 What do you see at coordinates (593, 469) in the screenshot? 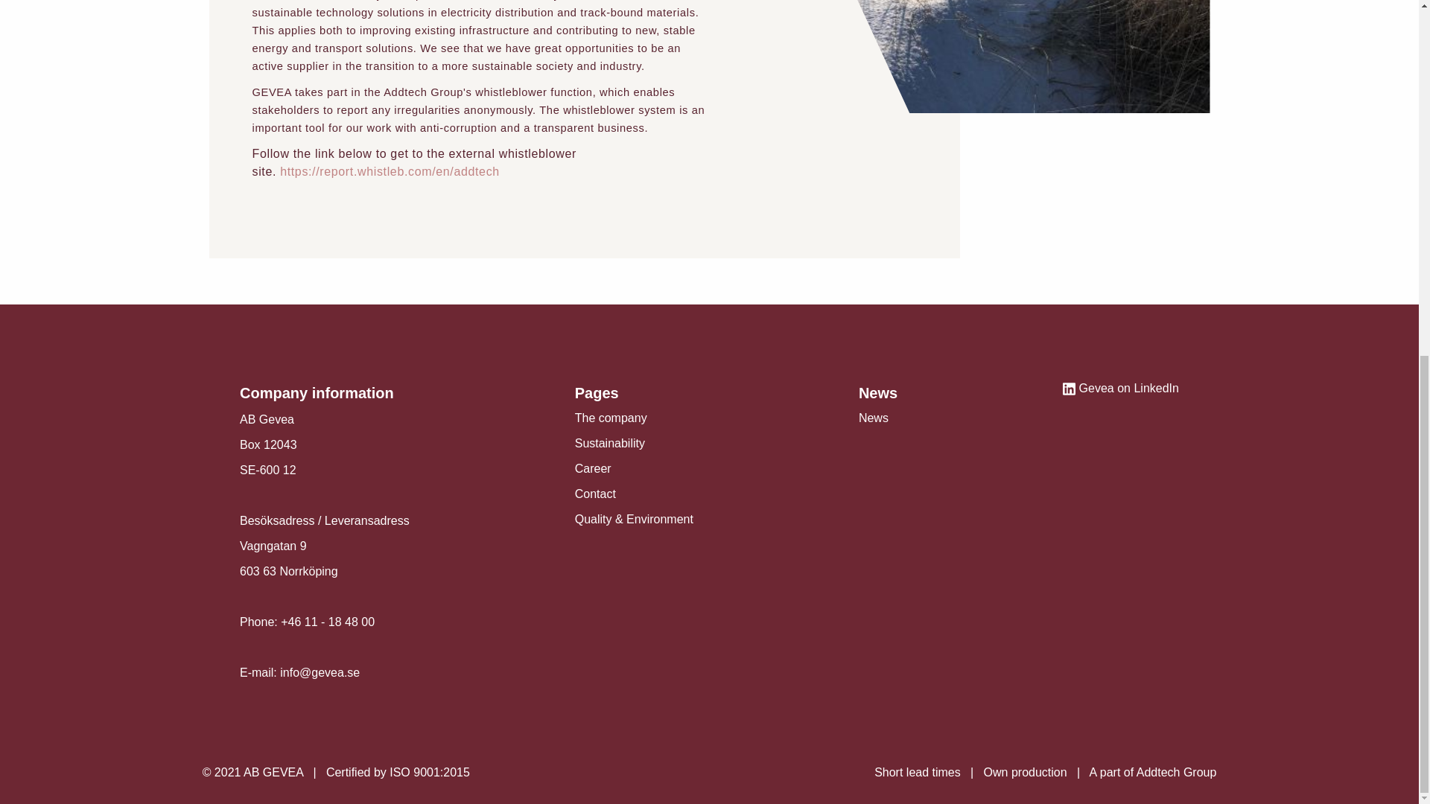
I see `Career` at bounding box center [593, 469].